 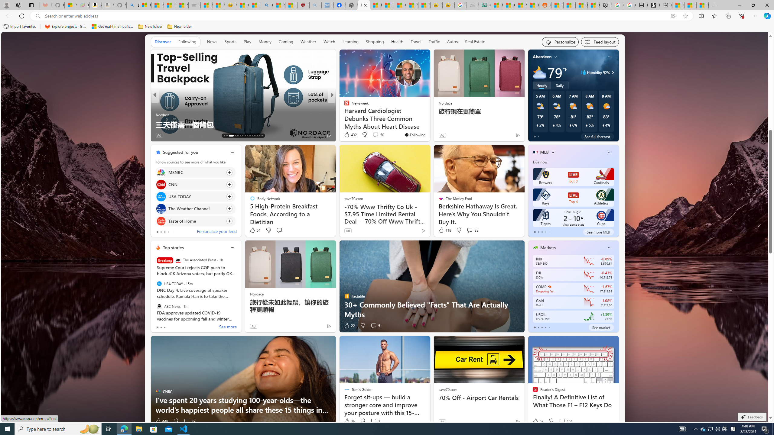 What do you see at coordinates (374, 421) in the screenshot?
I see `View comments 3 Comment` at bounding box center [374, 421].